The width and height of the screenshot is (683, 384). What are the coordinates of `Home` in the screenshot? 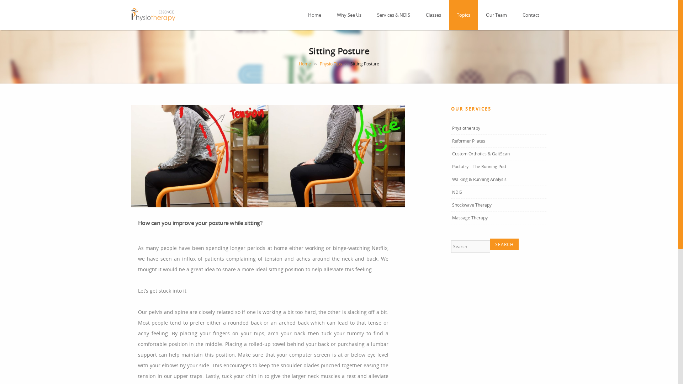 It's located at (305, 64).